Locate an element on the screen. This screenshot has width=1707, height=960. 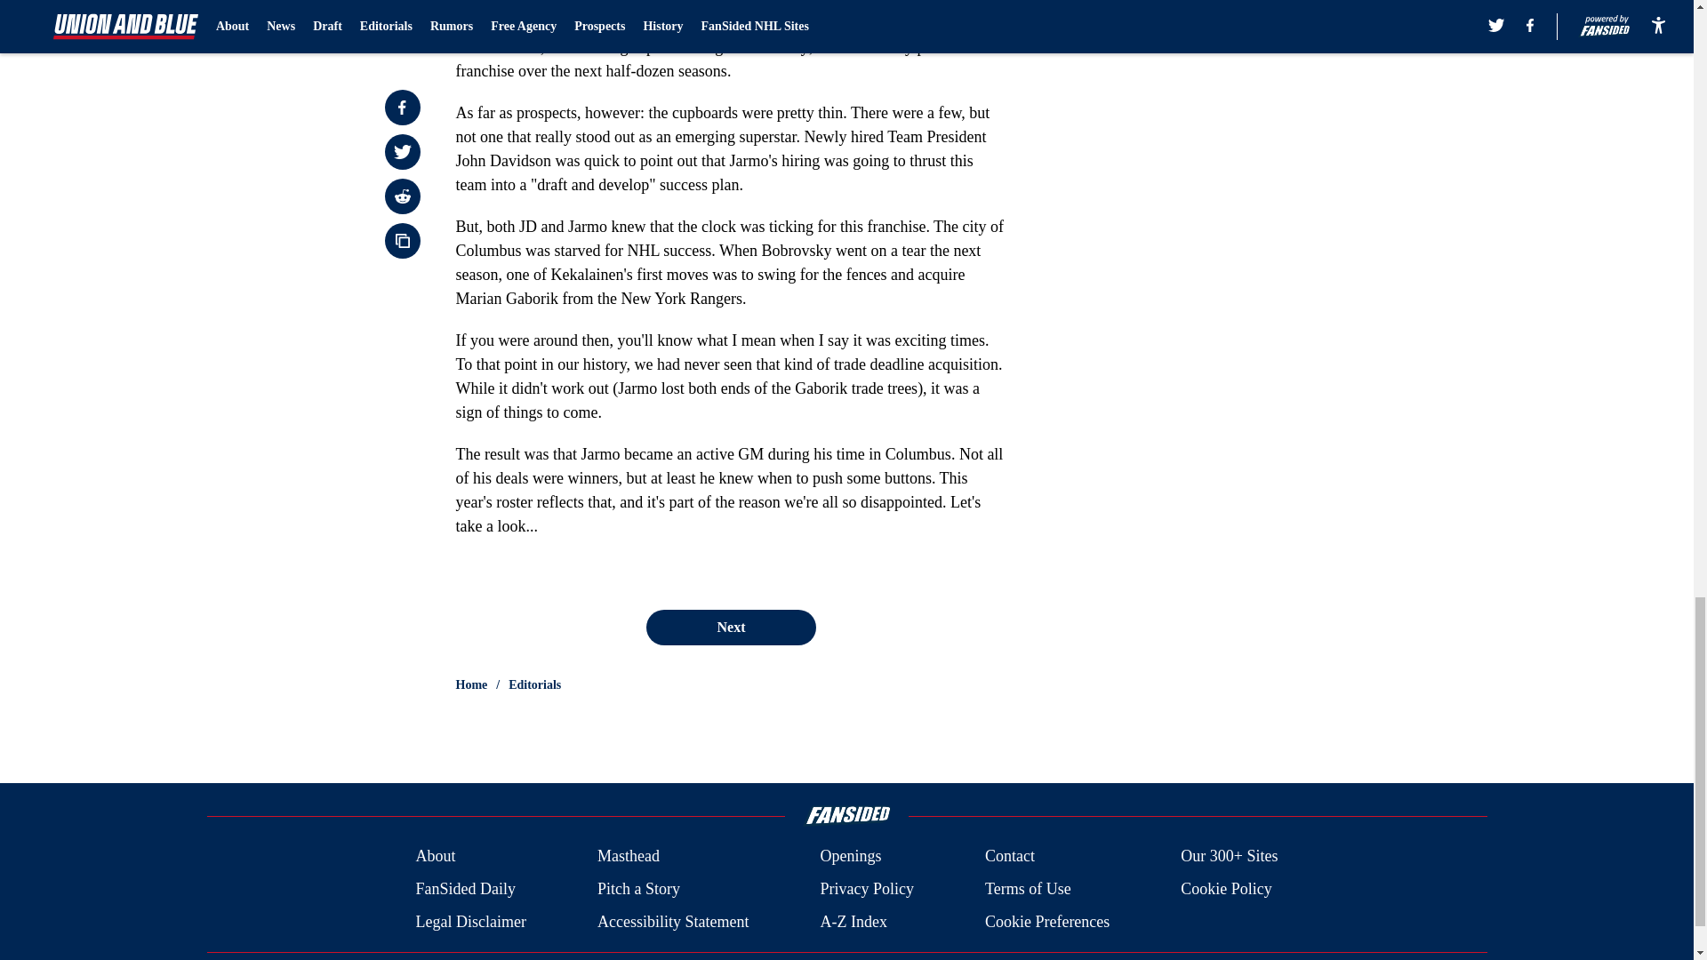
Cookie Policy is located at coordinates (1226, 889).